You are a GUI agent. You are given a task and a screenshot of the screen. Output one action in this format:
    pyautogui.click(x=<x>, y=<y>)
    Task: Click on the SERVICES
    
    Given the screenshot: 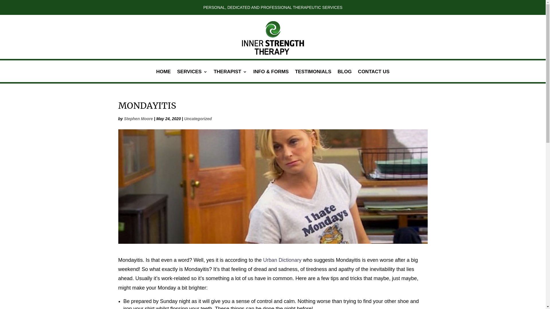 What is the action you would take?
    pyautogui.click(x=192, y=76)
    